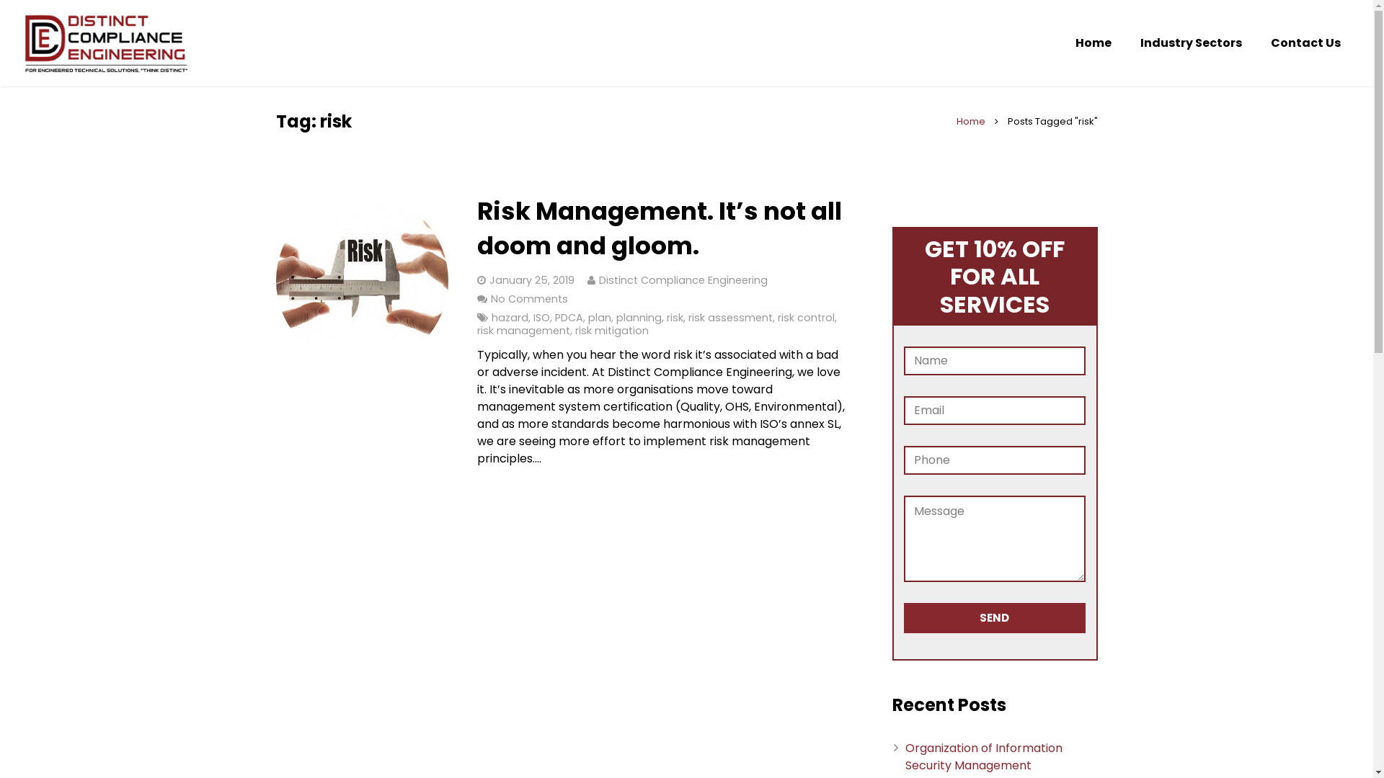 The image size is (1384, 778). Describe the element at coordinates (731, 318) in the screenshot. I see `risk assessment` at that location.